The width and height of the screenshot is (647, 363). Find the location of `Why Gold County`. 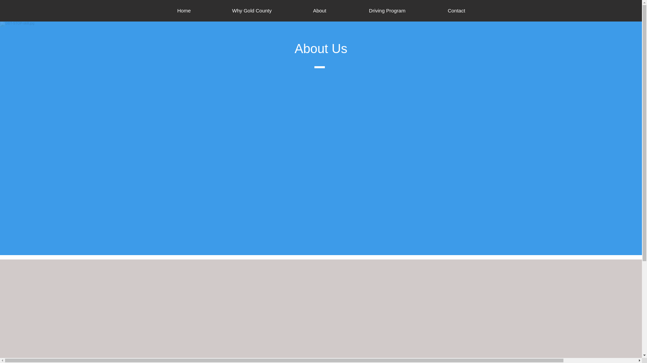

Why Gold County is located at coordinates (252, 11).